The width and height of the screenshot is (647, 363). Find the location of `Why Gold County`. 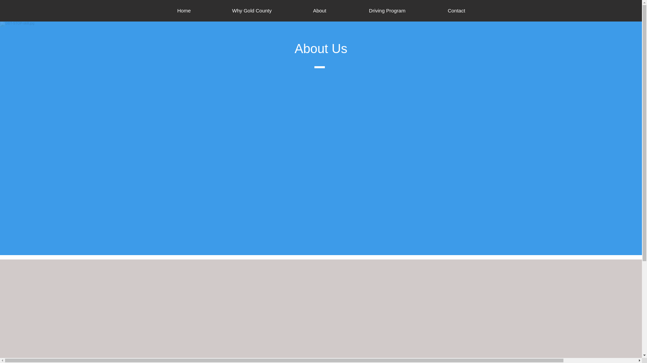

Why Gold County is located at coordinates (252, 11).